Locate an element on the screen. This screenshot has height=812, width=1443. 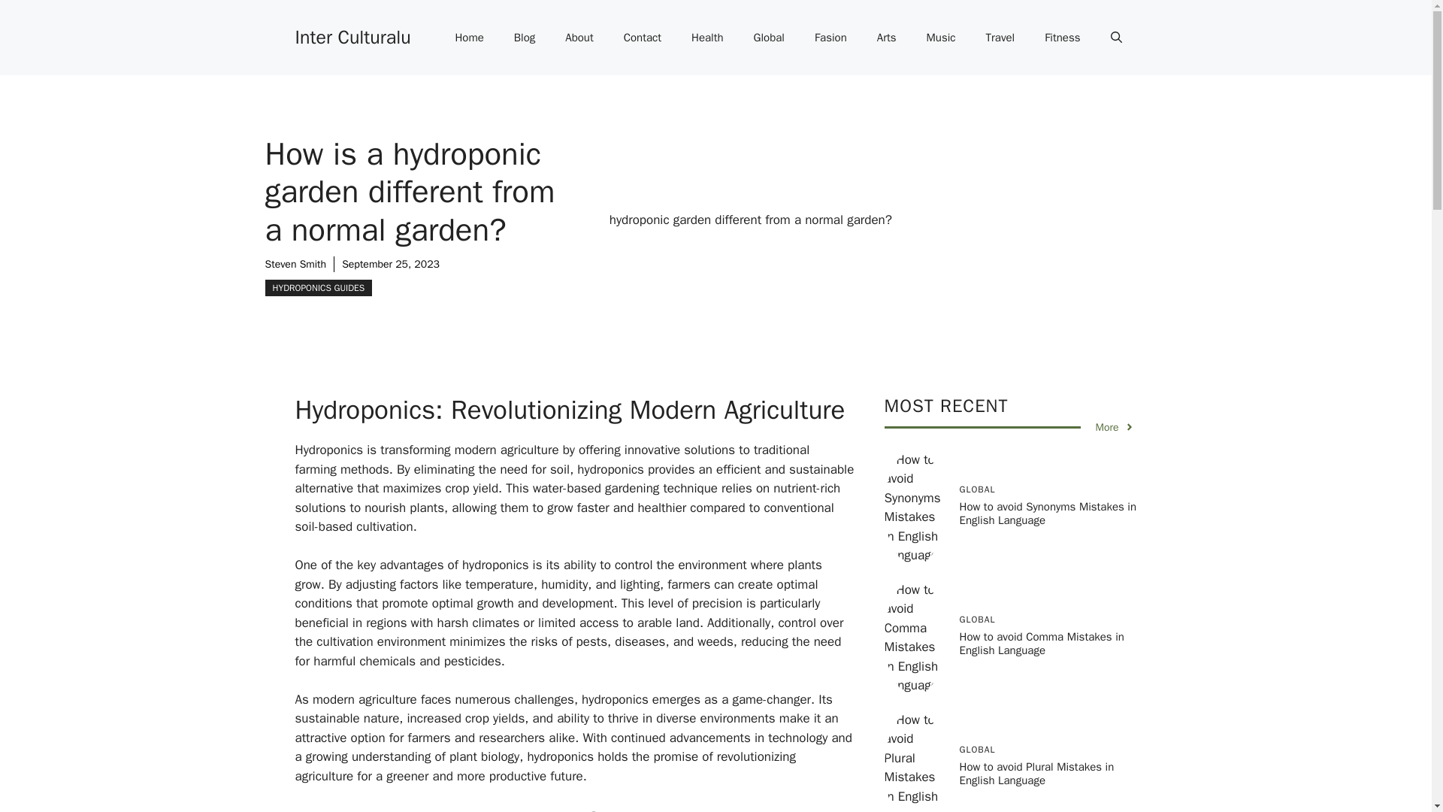
Global is located at coordinates (769, 38).